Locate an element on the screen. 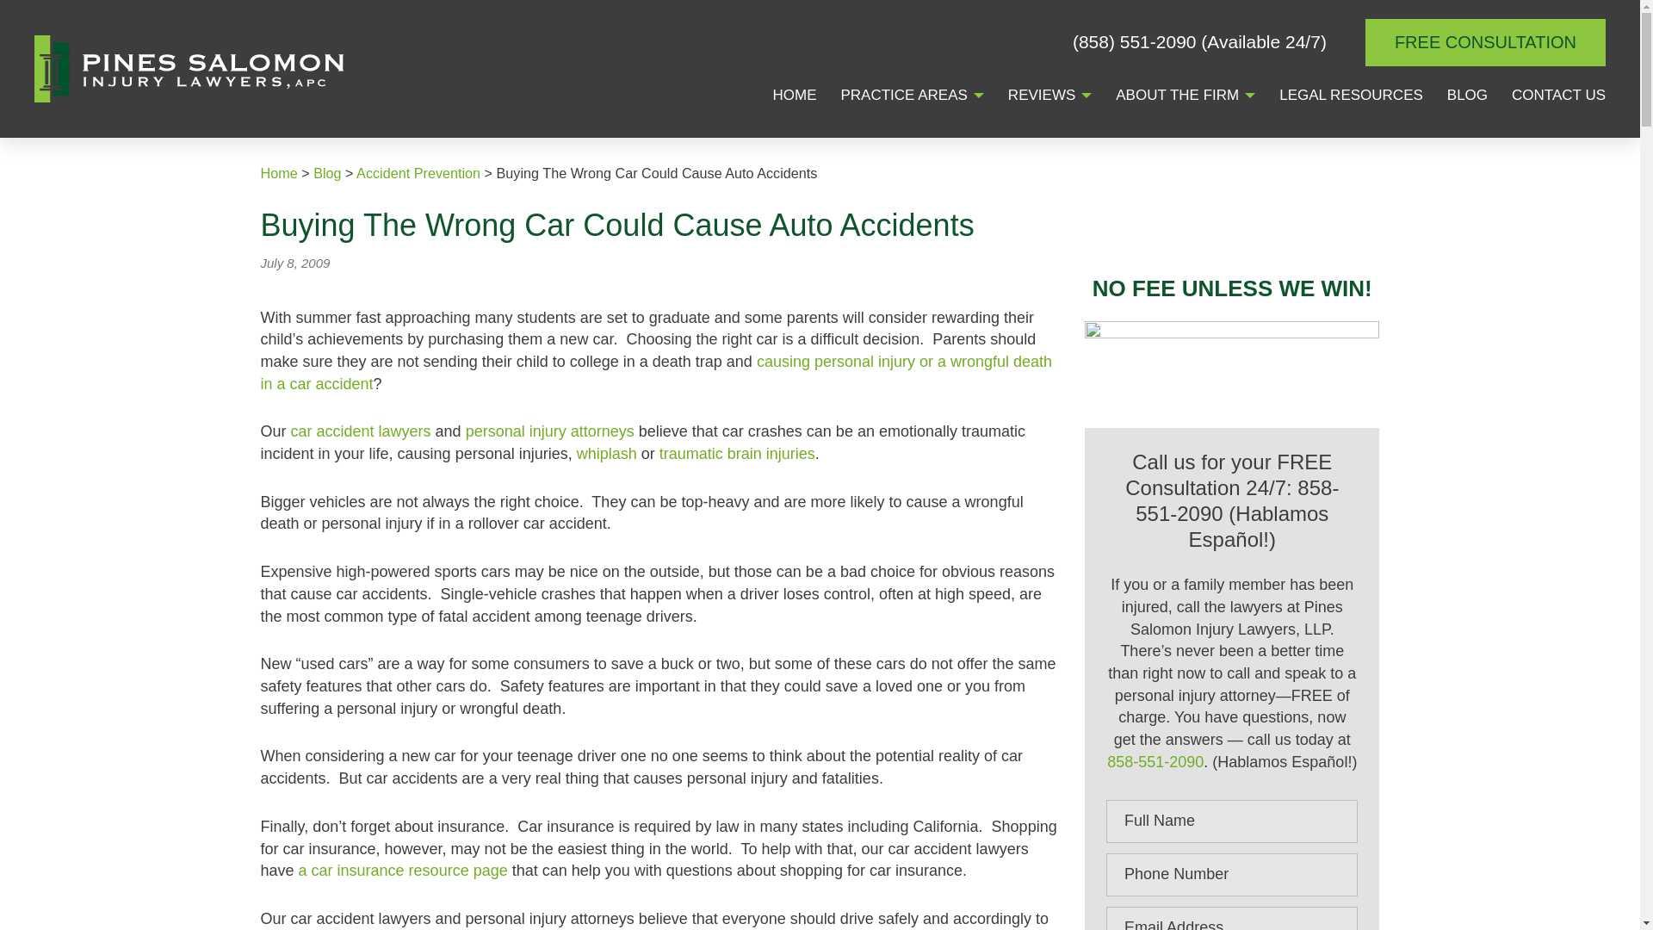 The width and height of the screenshot is (1653, 930). Go to Blog. is located at coordinates (327, 172).